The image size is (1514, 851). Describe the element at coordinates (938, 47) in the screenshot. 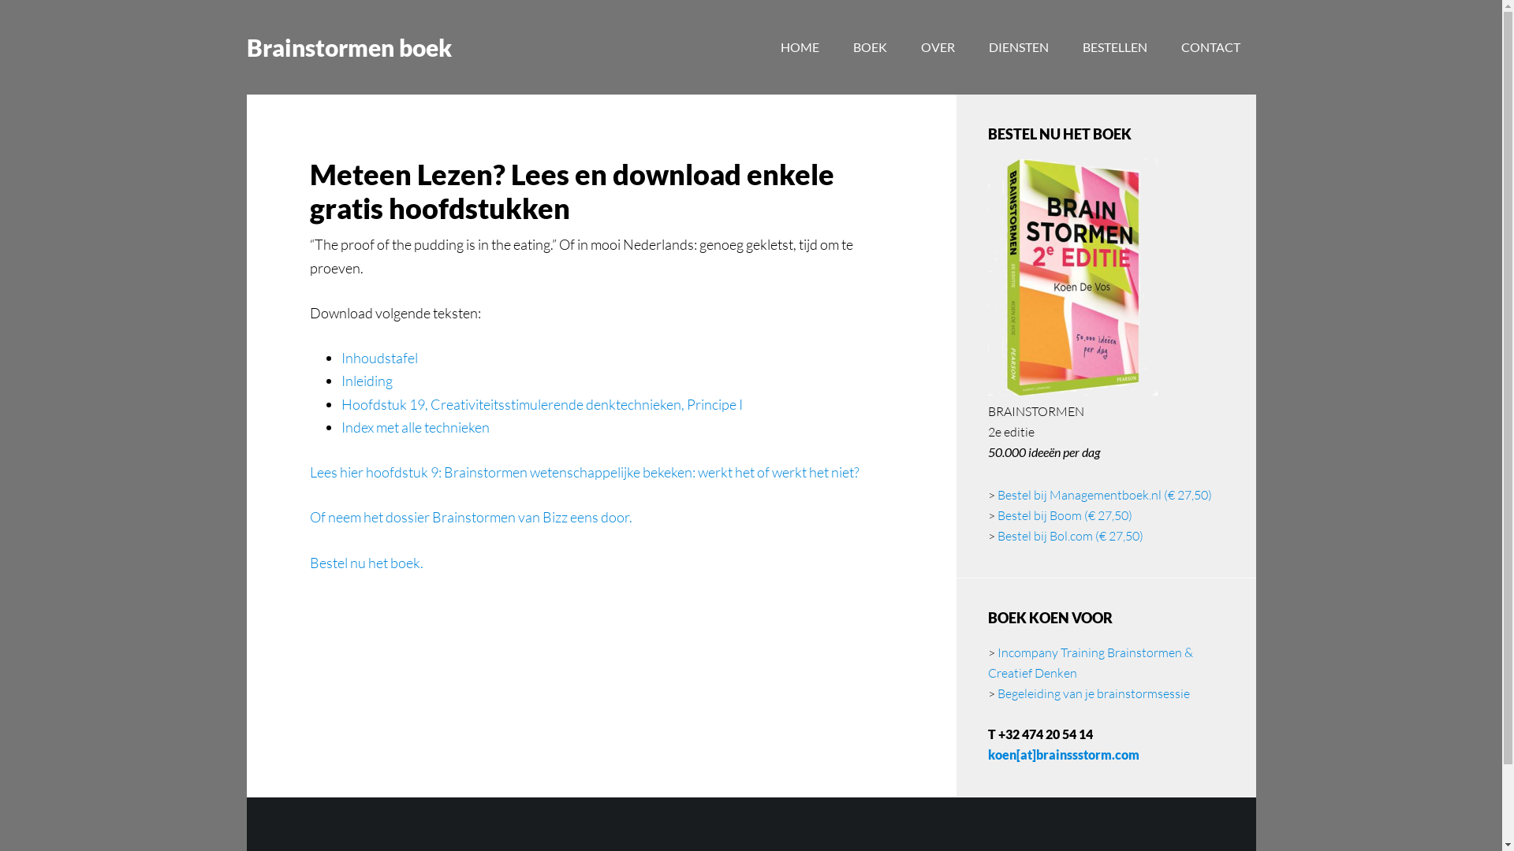

I see `OVER` at that location.